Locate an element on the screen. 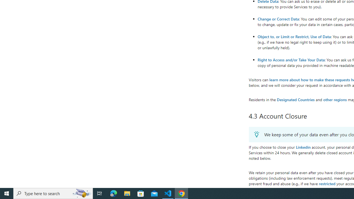 This screenshot has width=354, height=199. Linkedin is located at coordinates (303, 147).